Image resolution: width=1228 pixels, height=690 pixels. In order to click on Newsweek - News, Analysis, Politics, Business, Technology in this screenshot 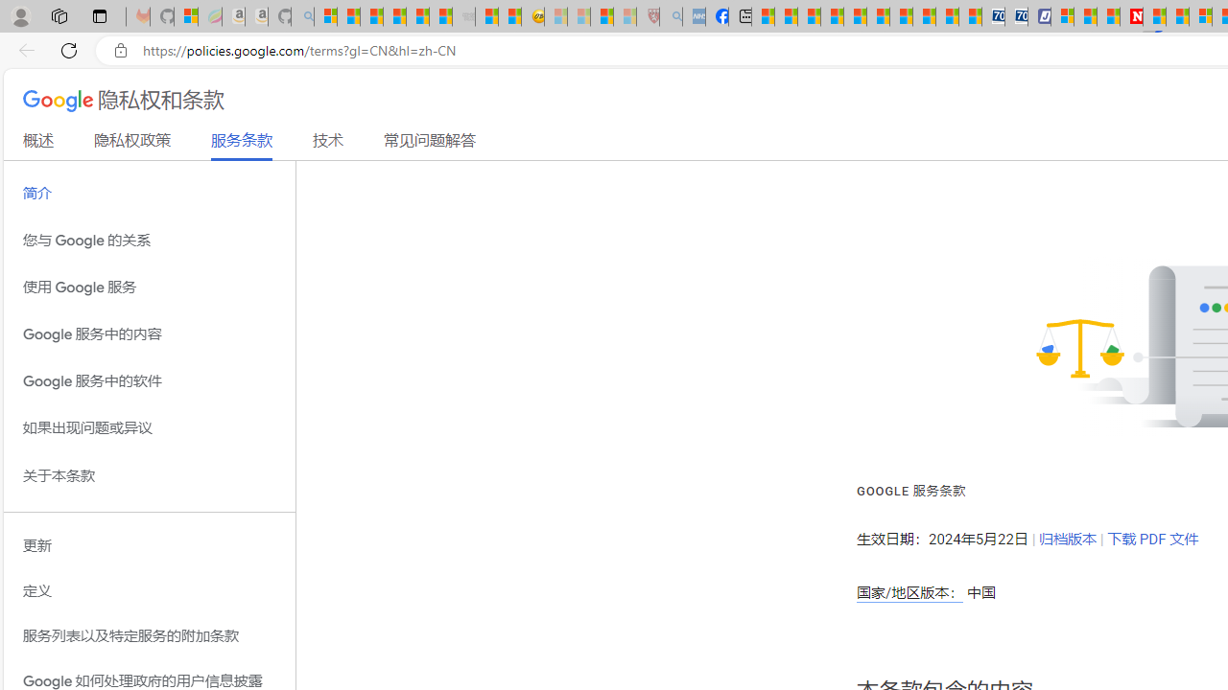, I will do `click(1131, 17)`.